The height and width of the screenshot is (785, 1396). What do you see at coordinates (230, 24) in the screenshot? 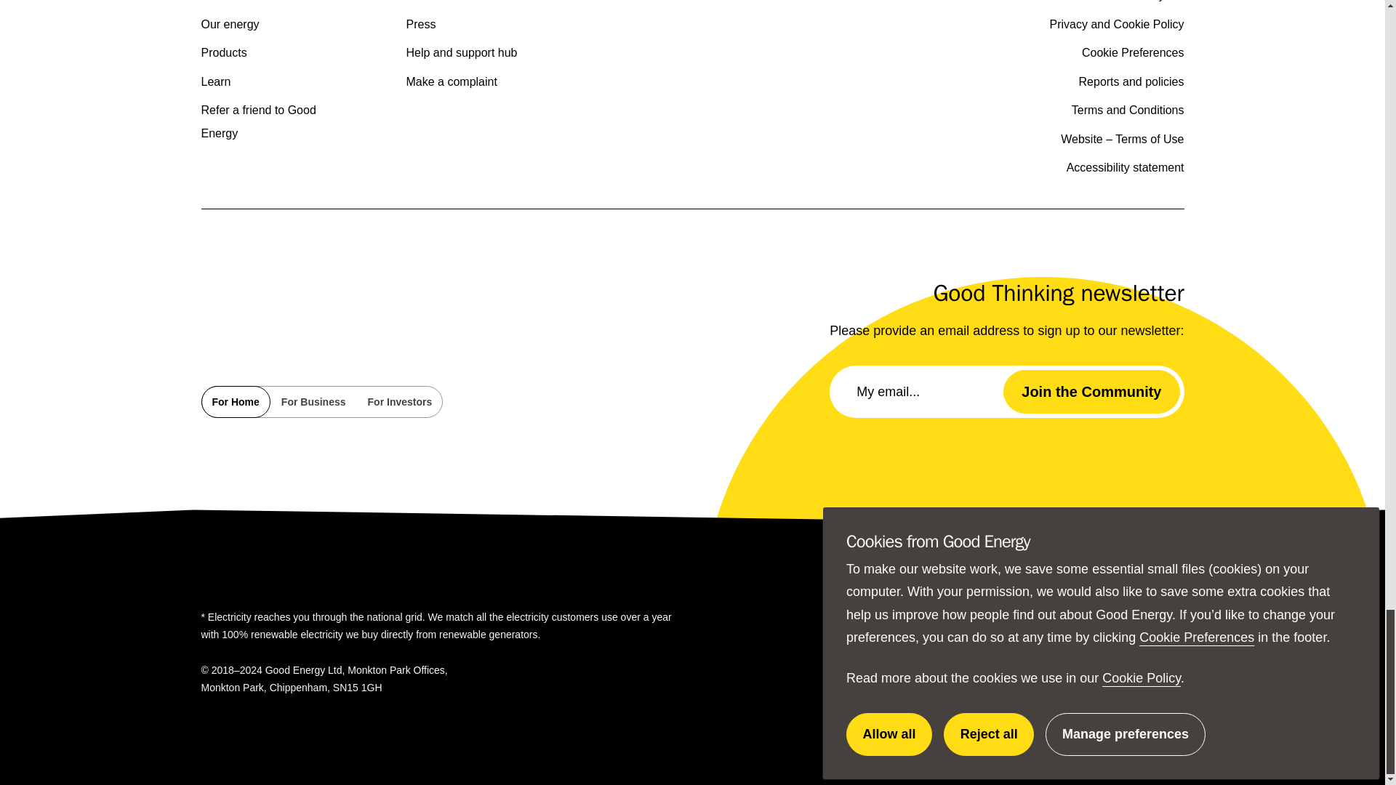
I see `Our energy` at bounding box center [230, 24].